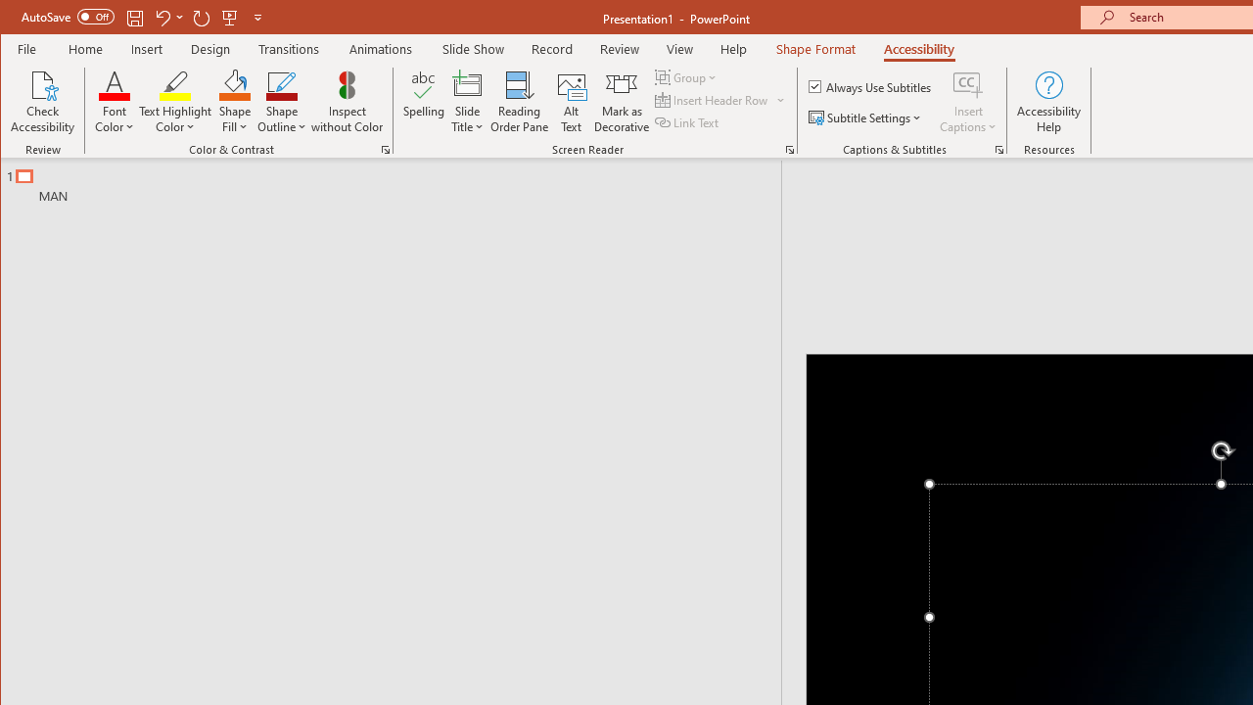 The image size is (1253, 705). I want to click on Color & Contrast, so click(386, 149).